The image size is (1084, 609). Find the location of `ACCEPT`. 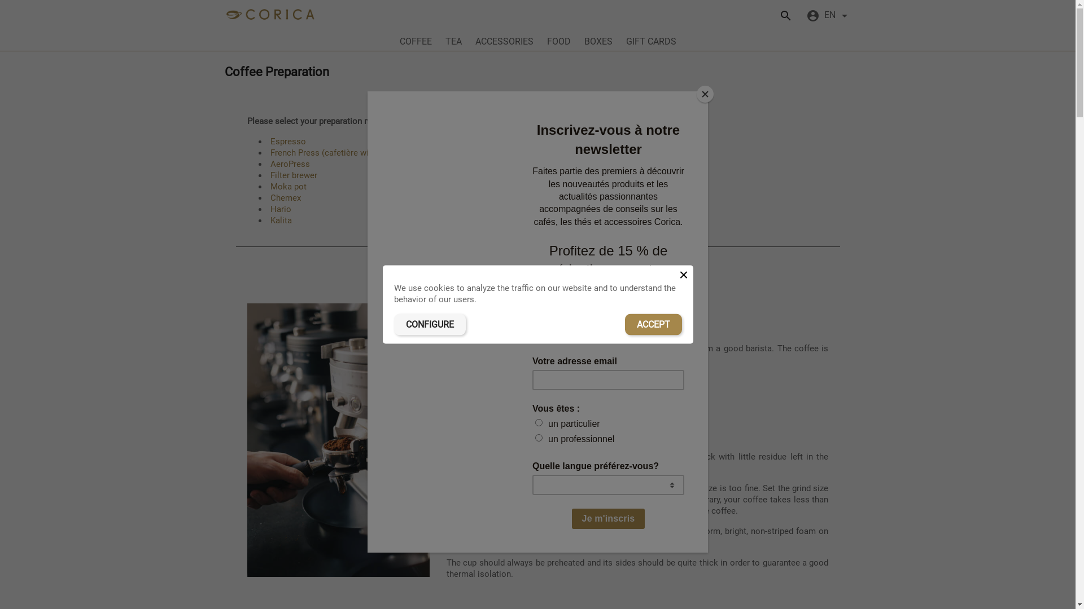

ACCEPT is located at coordinates (653, 324).